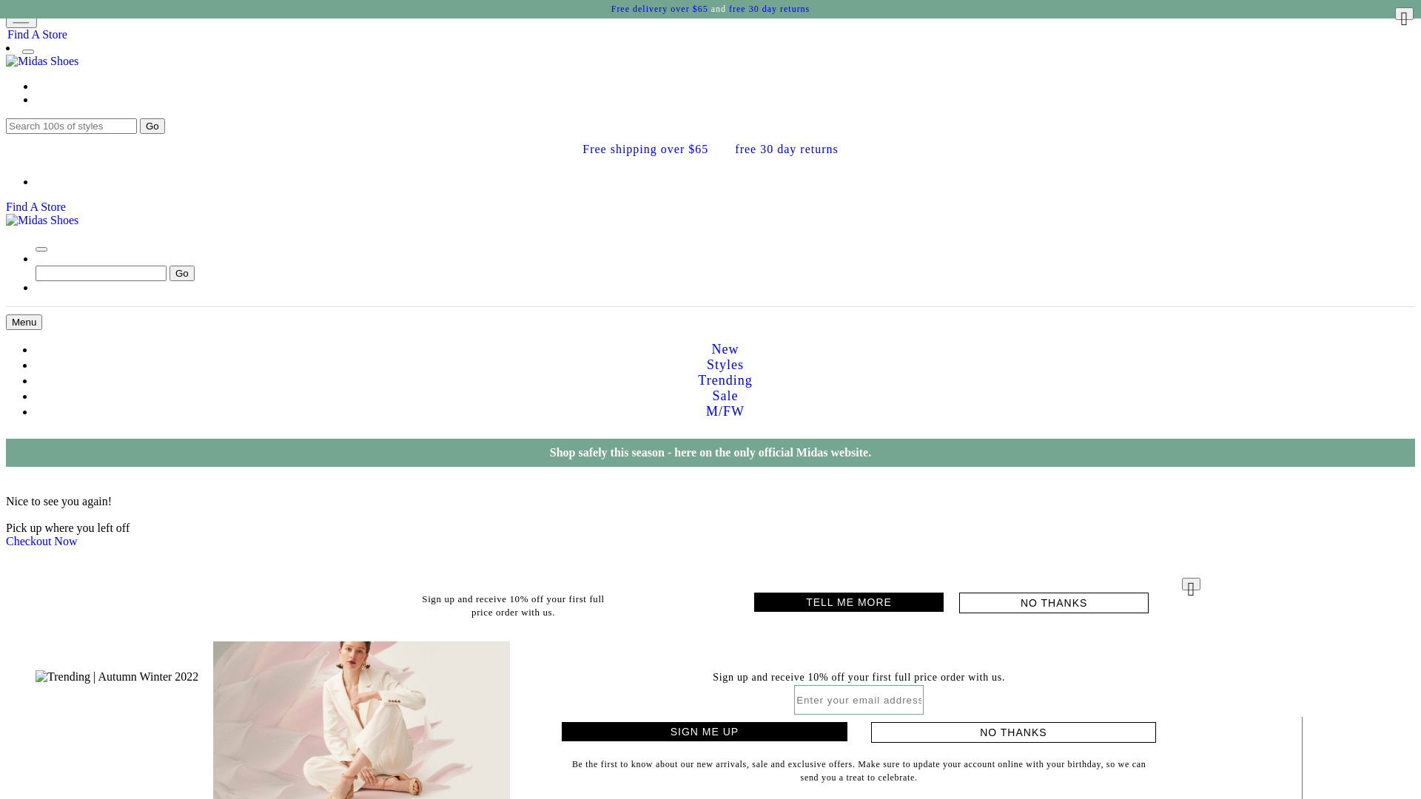 The height and width of the screenshot is (799, 1421). Describe the element at coordinates (725, 380) in the screenshot. I see `Trending` at that location.